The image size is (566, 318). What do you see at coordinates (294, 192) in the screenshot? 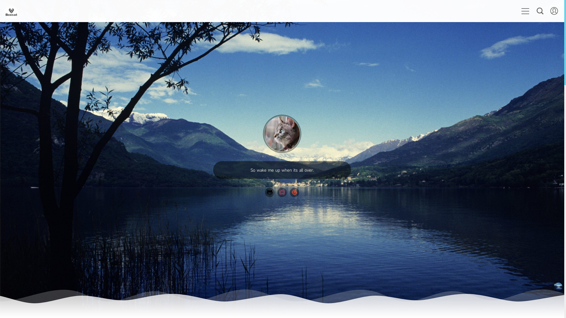
I see `CloudMusic` at bounding box center [294, 192].